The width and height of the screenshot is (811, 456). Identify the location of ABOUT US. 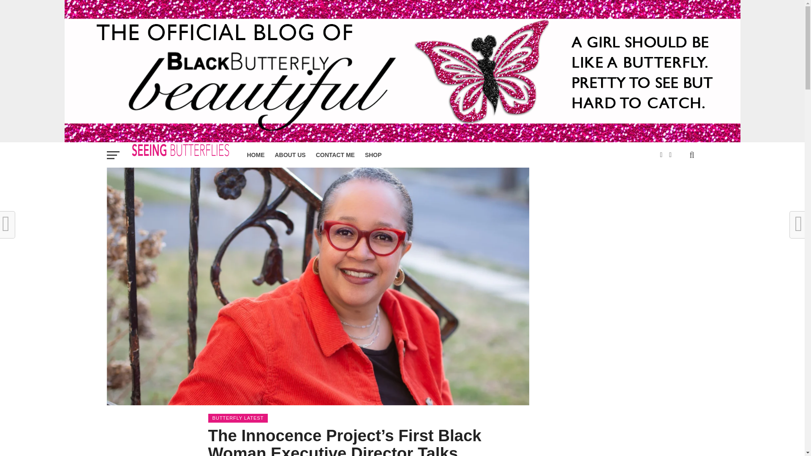
(290, 155).